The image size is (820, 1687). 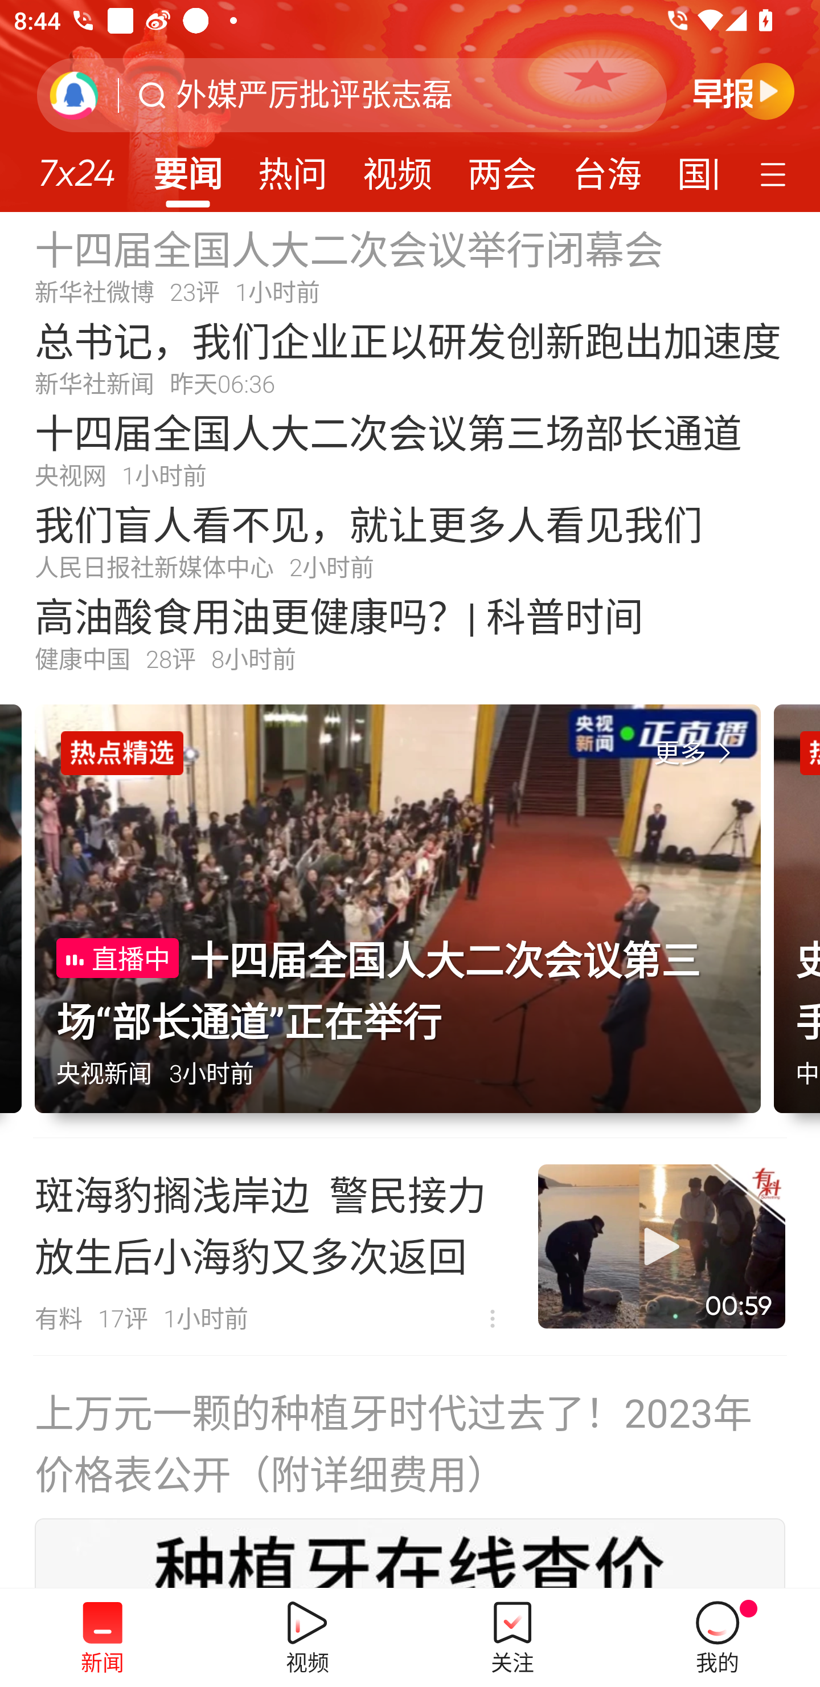 What do you see at coordinates (410, 633) in the screenshot?
I see `高油酸食用油更健康吗？| 科普时间 健康中国 28评 8小时前` at bounding box center [410, 633].